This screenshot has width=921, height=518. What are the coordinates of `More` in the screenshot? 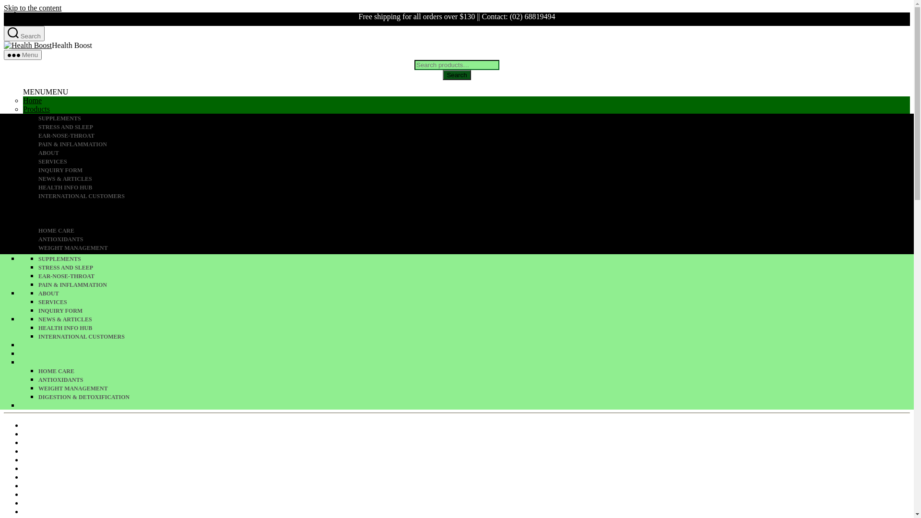 It's located at (32, 144).